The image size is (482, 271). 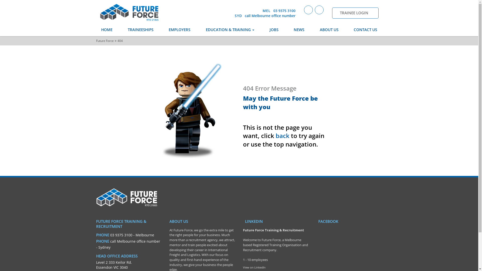 I want to click on 03 9375 3100, so click(x=121, y=235).